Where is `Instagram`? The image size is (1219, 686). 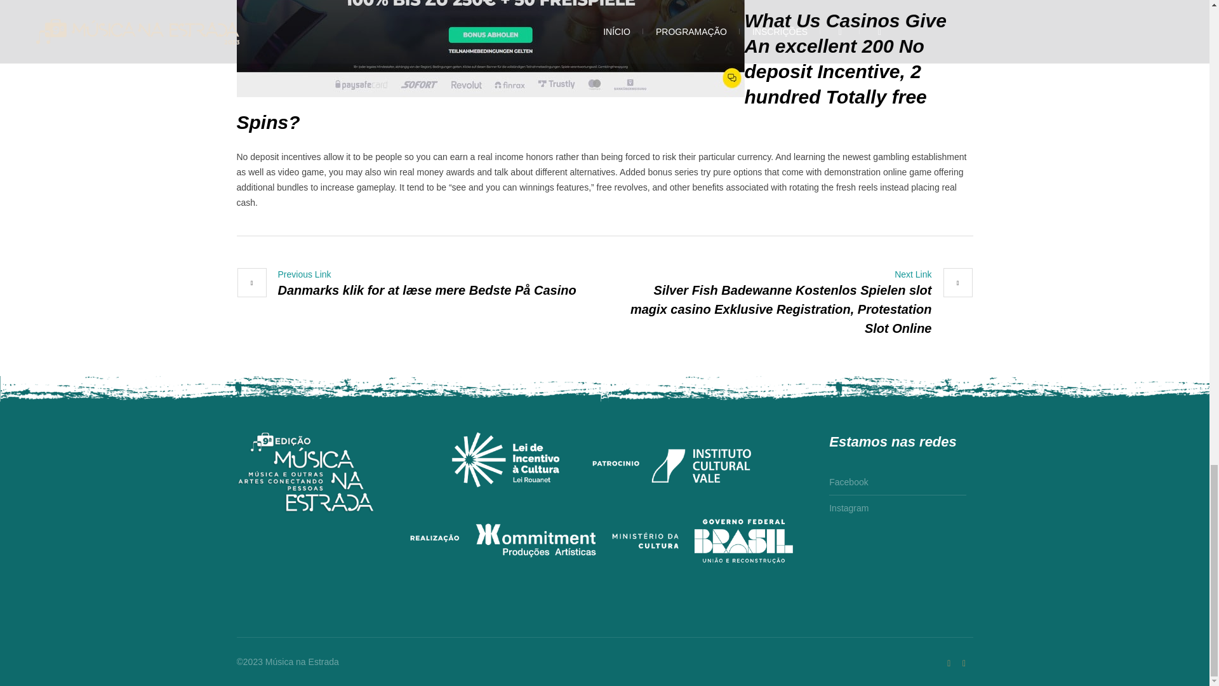
Instagram is located at coordinates (848, 506).